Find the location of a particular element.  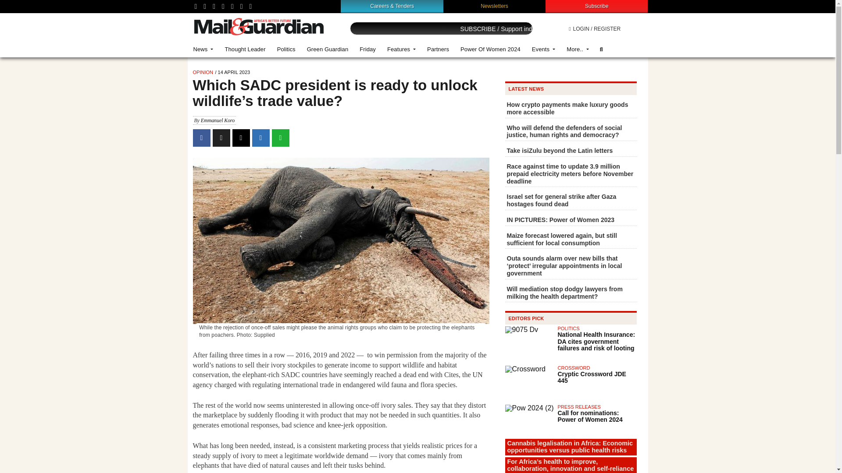

Subscribe is located at coordinates (596, 6).